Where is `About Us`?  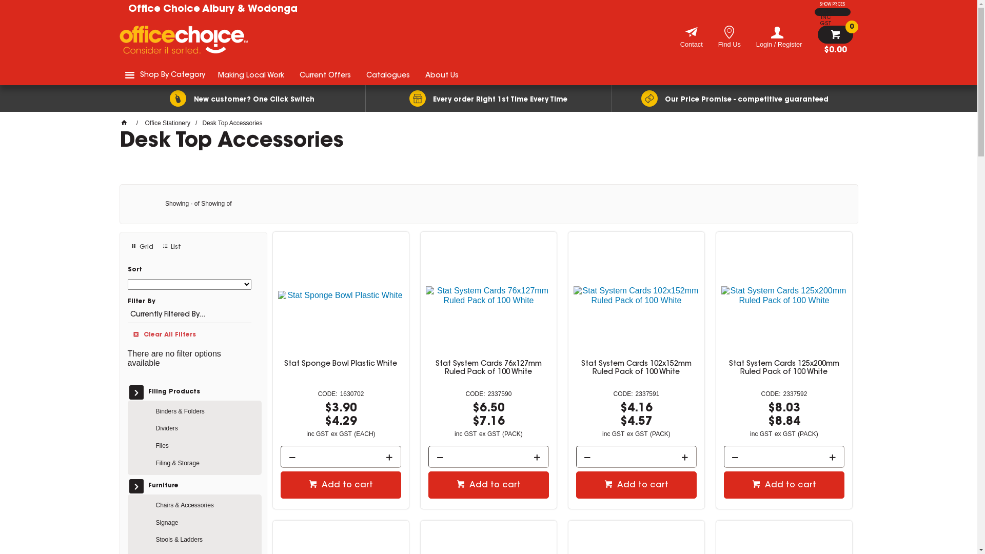
About Us is located at coordinates (442, 75).